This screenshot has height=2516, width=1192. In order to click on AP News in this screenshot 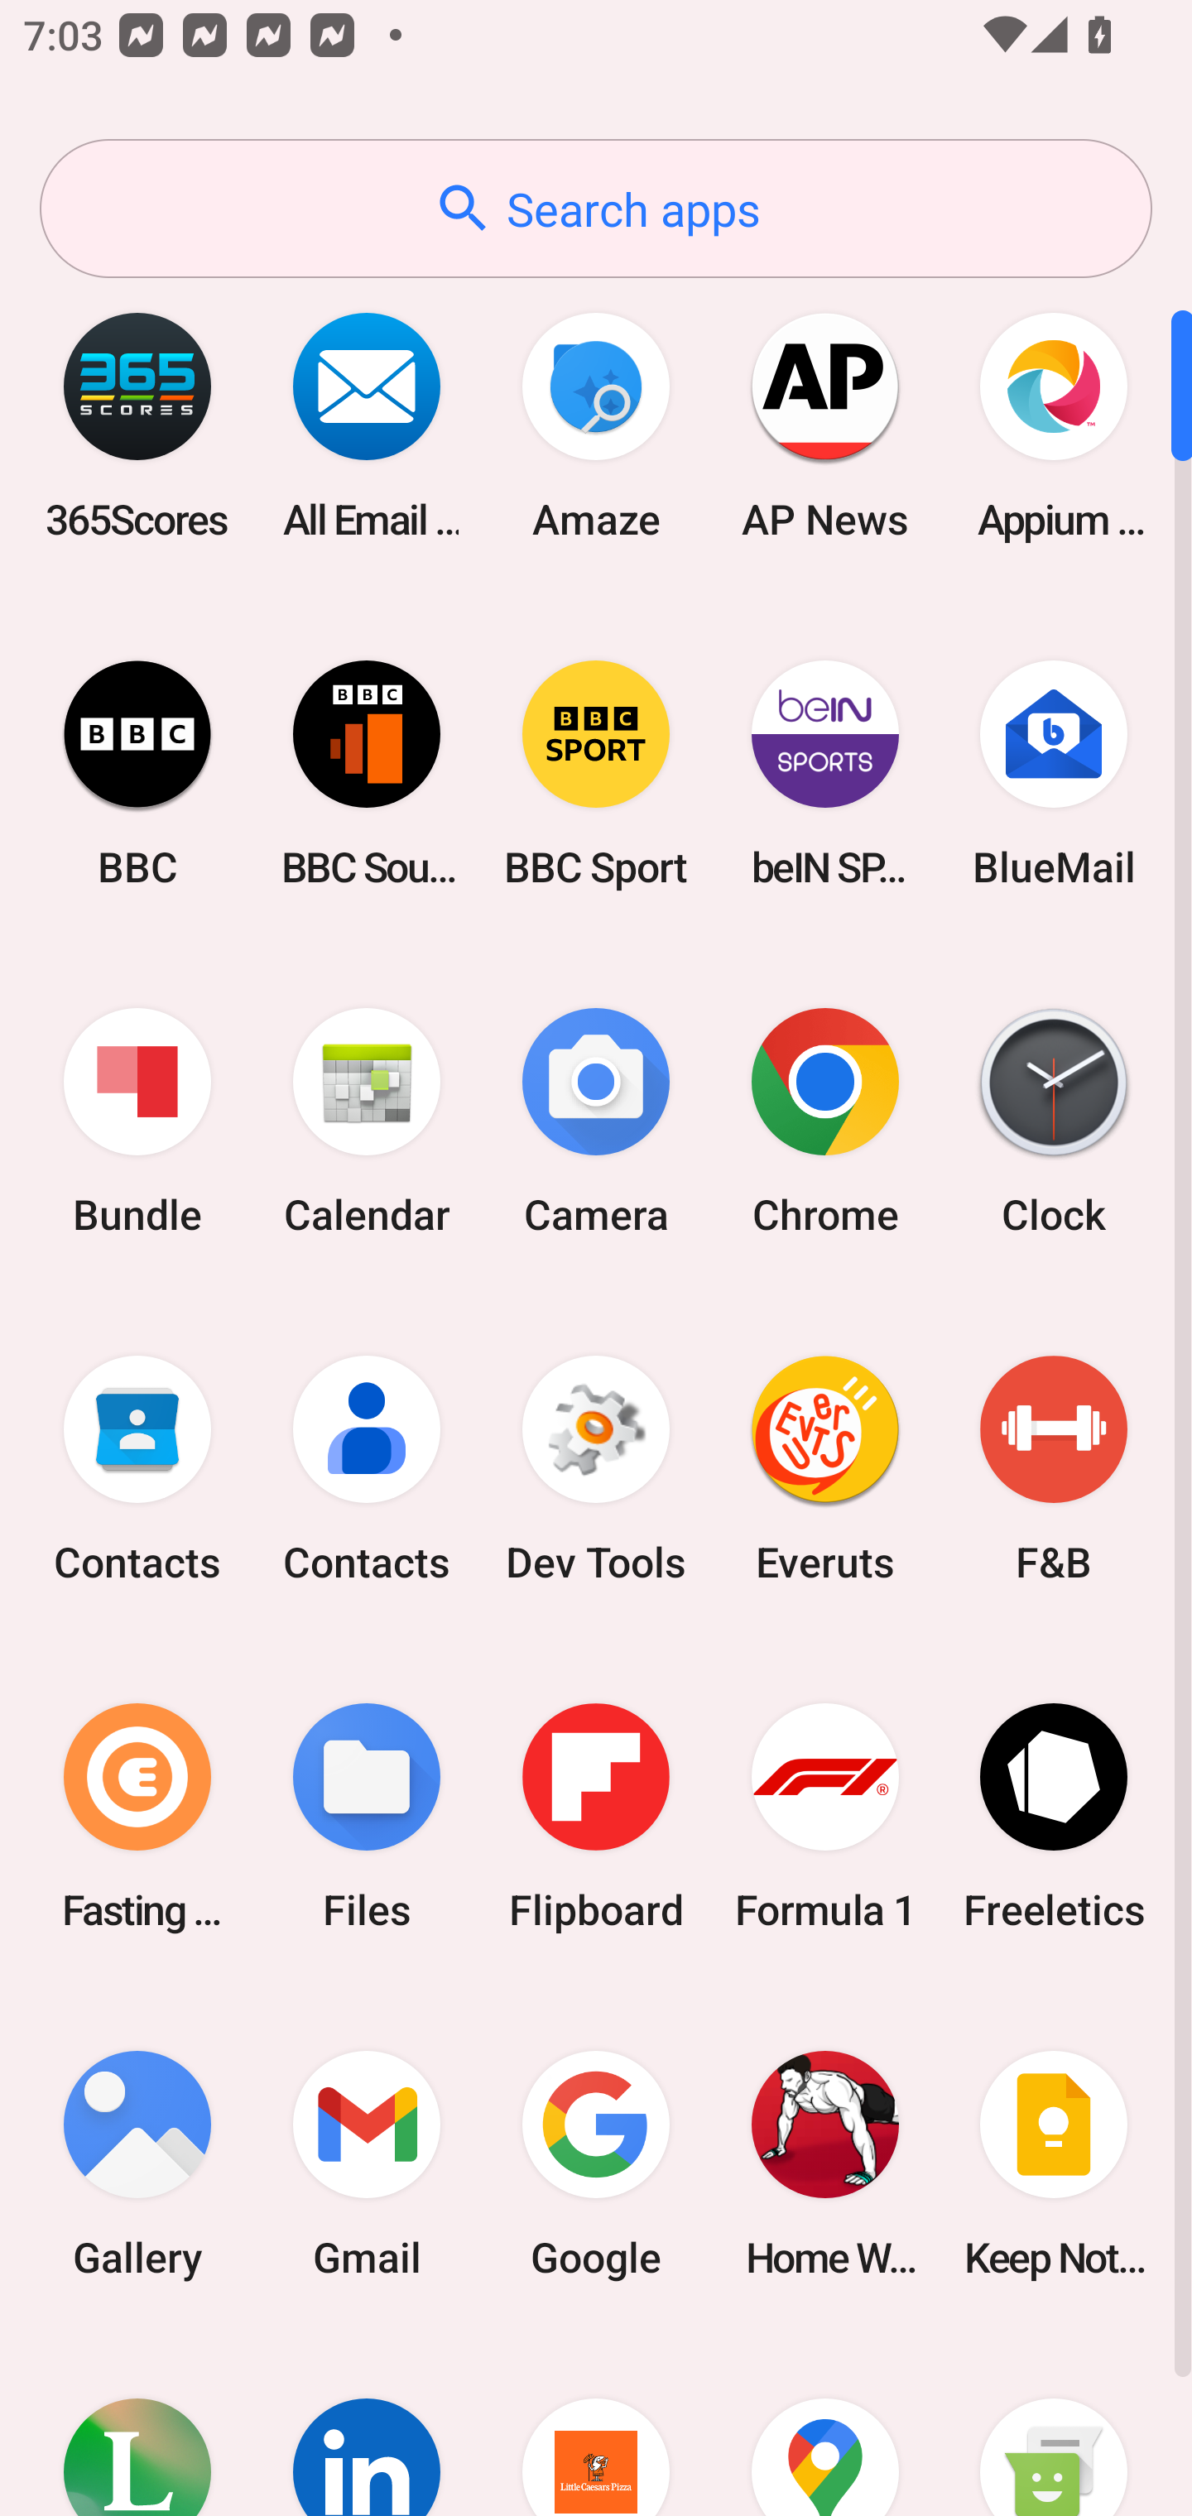, I will do `click(824, 425)`.